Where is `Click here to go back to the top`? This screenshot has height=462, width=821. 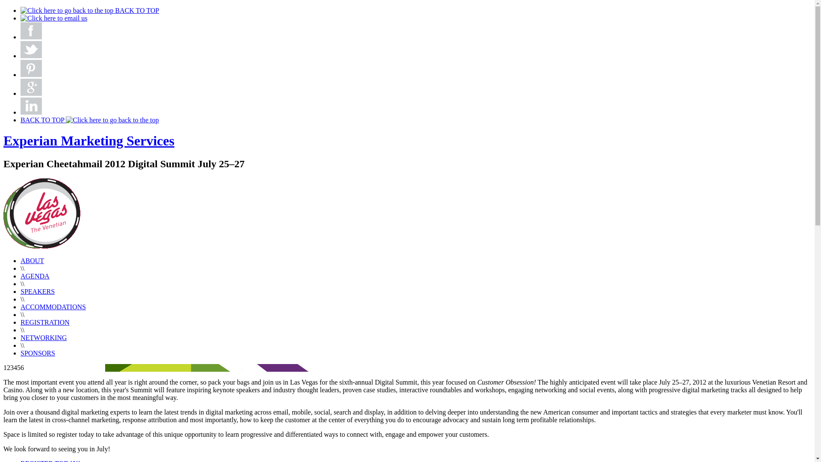 Click here to go back to the top is located at coordinates (112, 120).